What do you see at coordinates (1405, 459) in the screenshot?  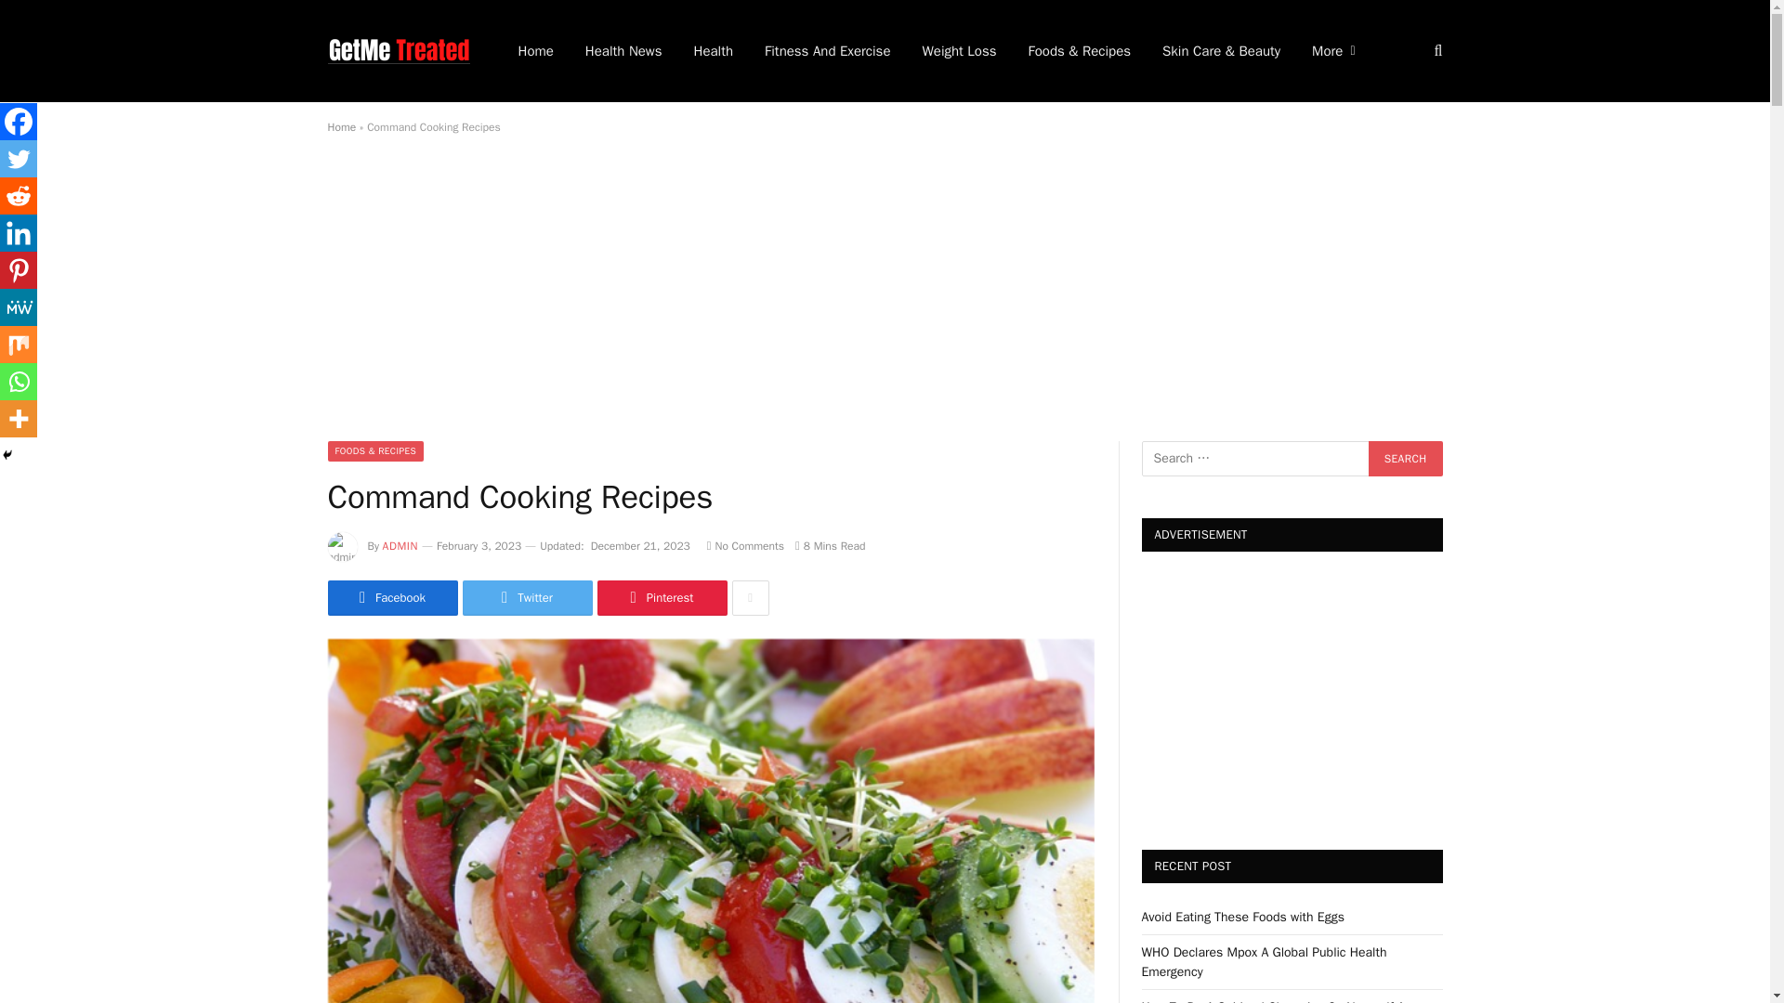 I see `Search` at bounding box center [1405, 459].